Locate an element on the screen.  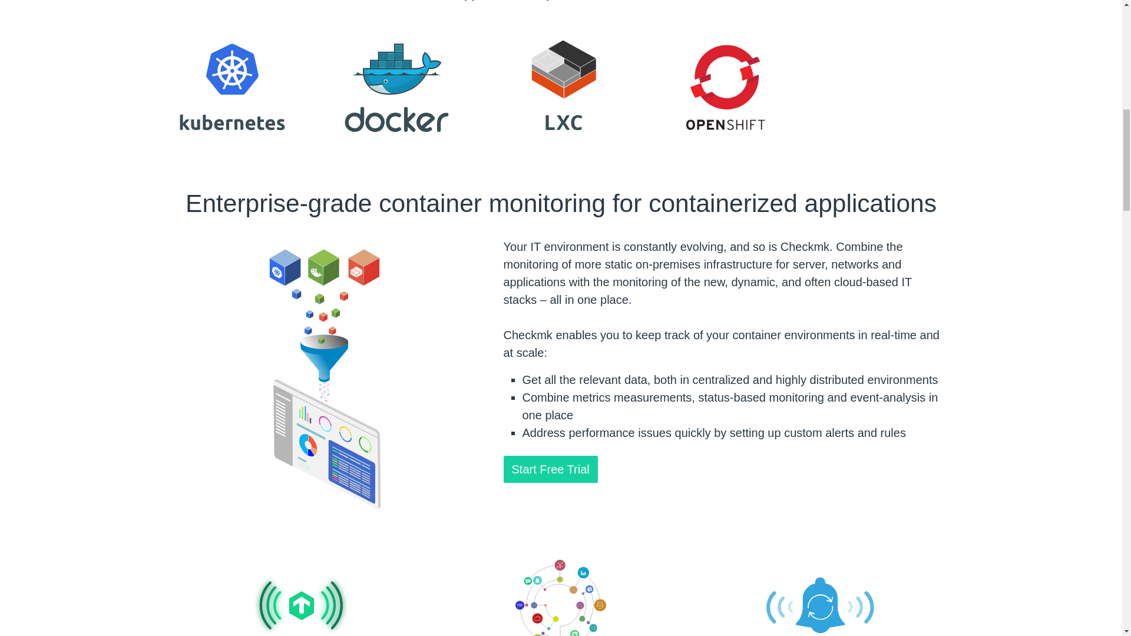
Dynamic Alerting is located at coordinates (820, 597).